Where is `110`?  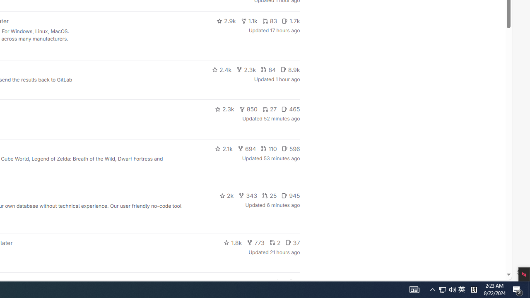
110 is located at coordinates (269, 148).